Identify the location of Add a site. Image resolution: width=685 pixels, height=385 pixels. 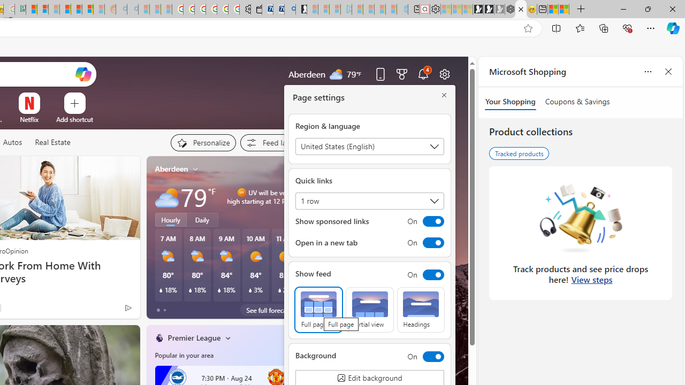
(74, 119).